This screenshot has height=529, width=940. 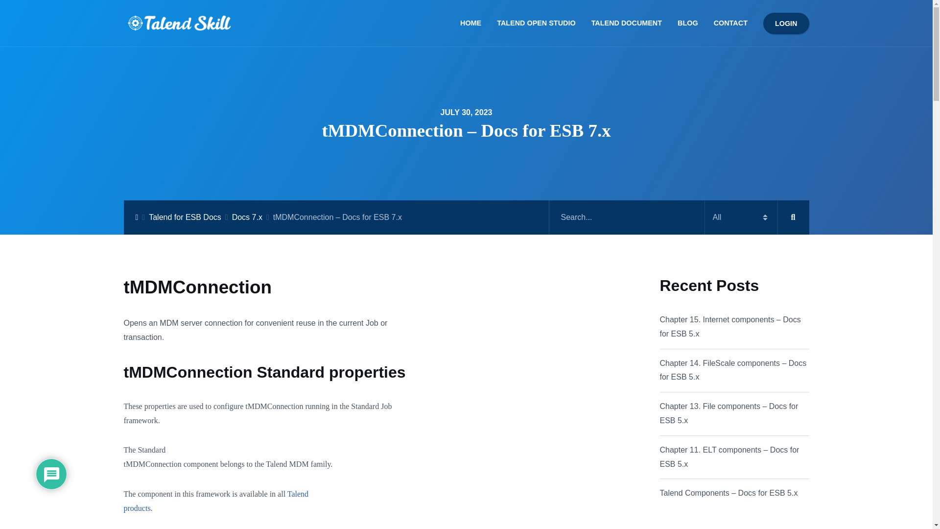 I want to click on LOGIN, so click(x=727, y=24).